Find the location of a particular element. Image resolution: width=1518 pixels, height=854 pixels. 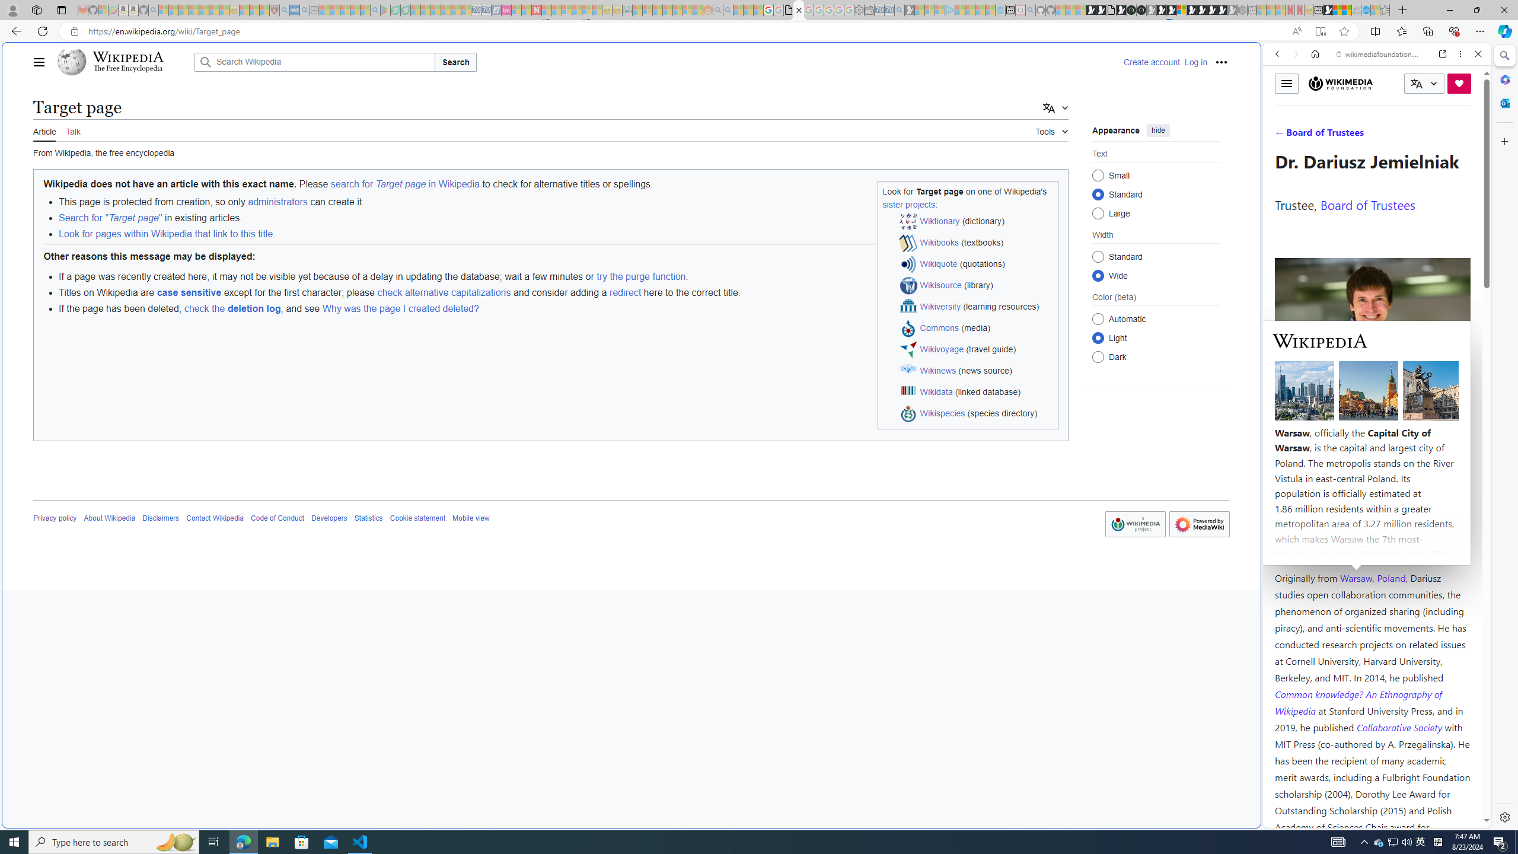

Jobs - lastminute.com Investor Portal - Sleeping is located at coordinates (506, 10).